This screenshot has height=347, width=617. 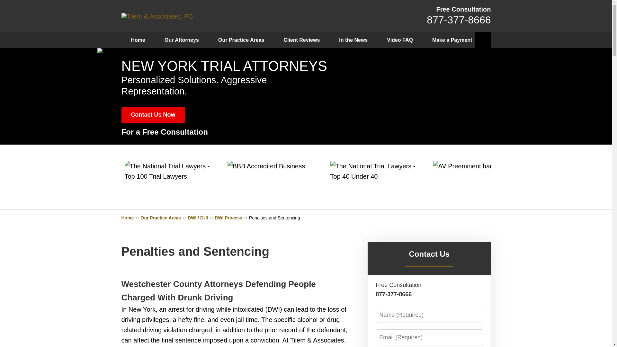 I want to click on In the News, so click(x=353, y=40).